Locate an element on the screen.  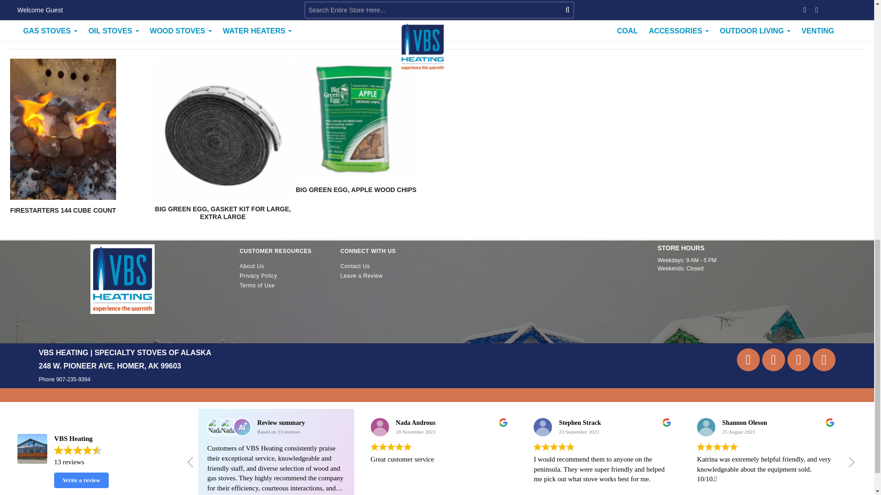
Facebook is located at coordinates (824, 360).